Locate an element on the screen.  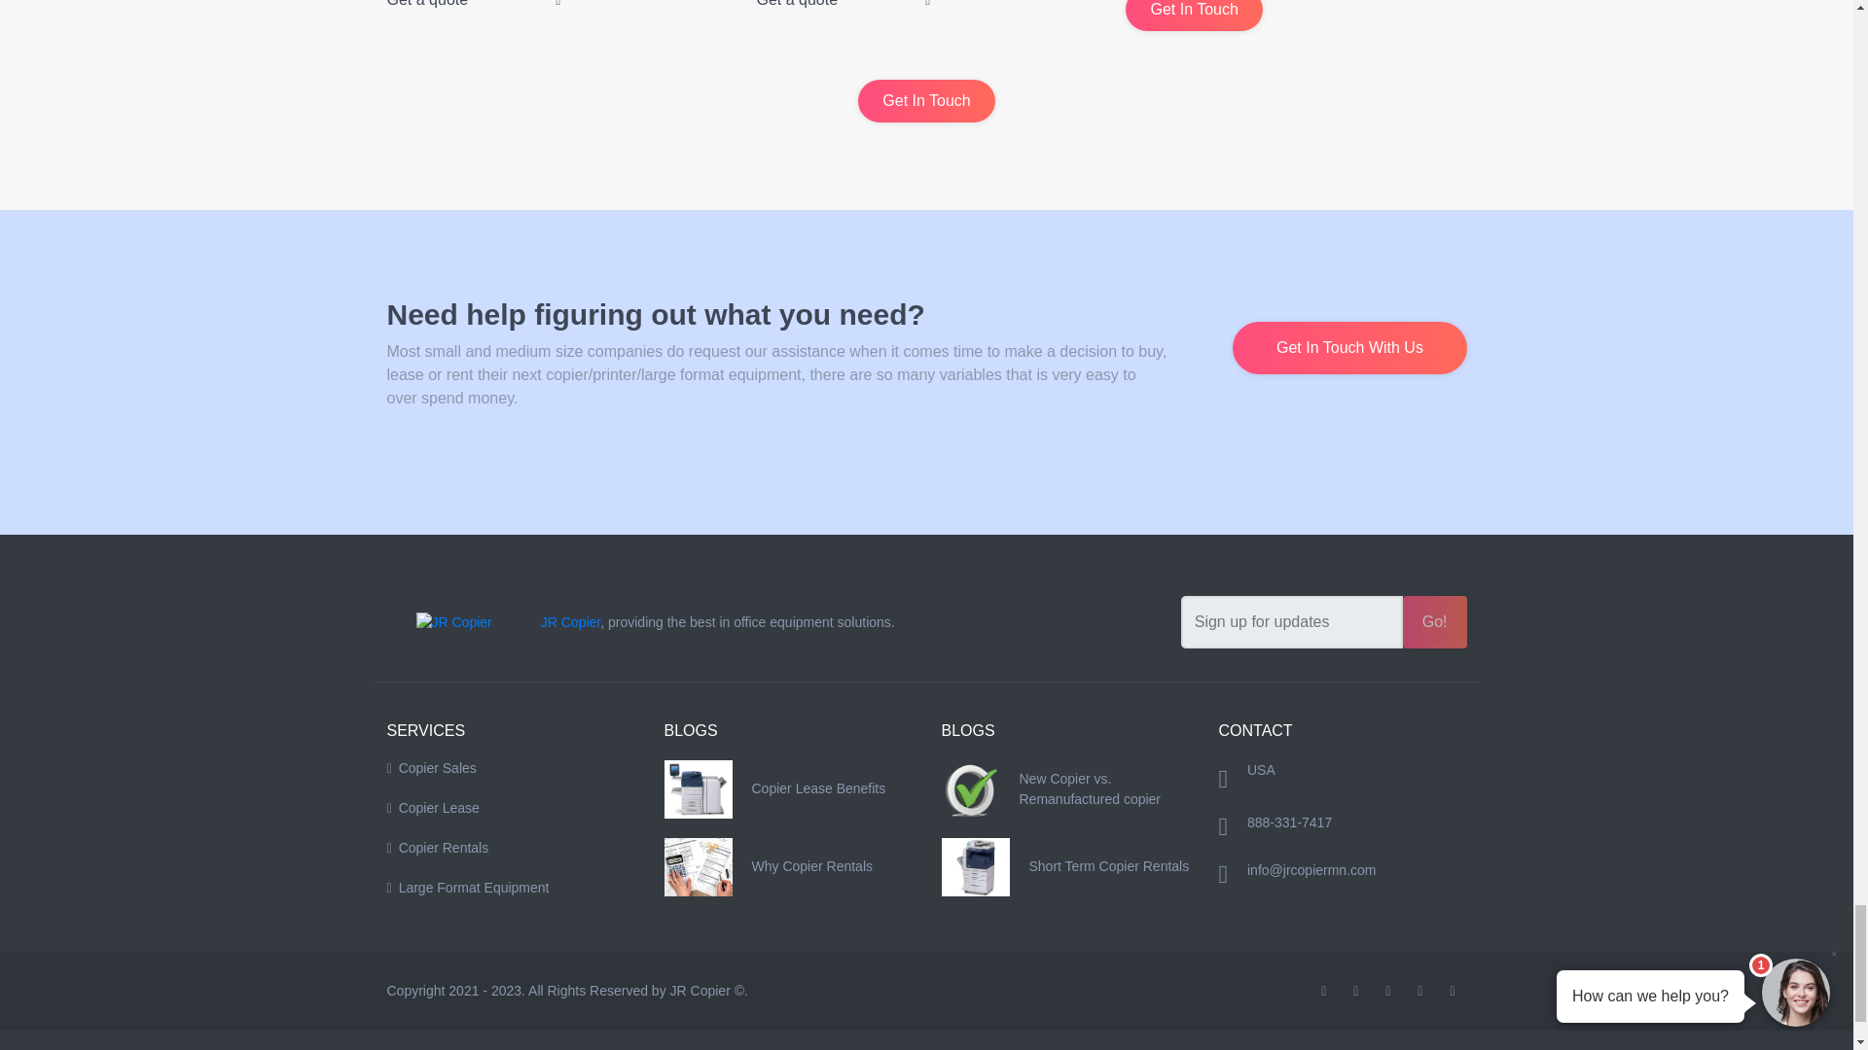
Get a quote                  is located at coordinates (474, 4).